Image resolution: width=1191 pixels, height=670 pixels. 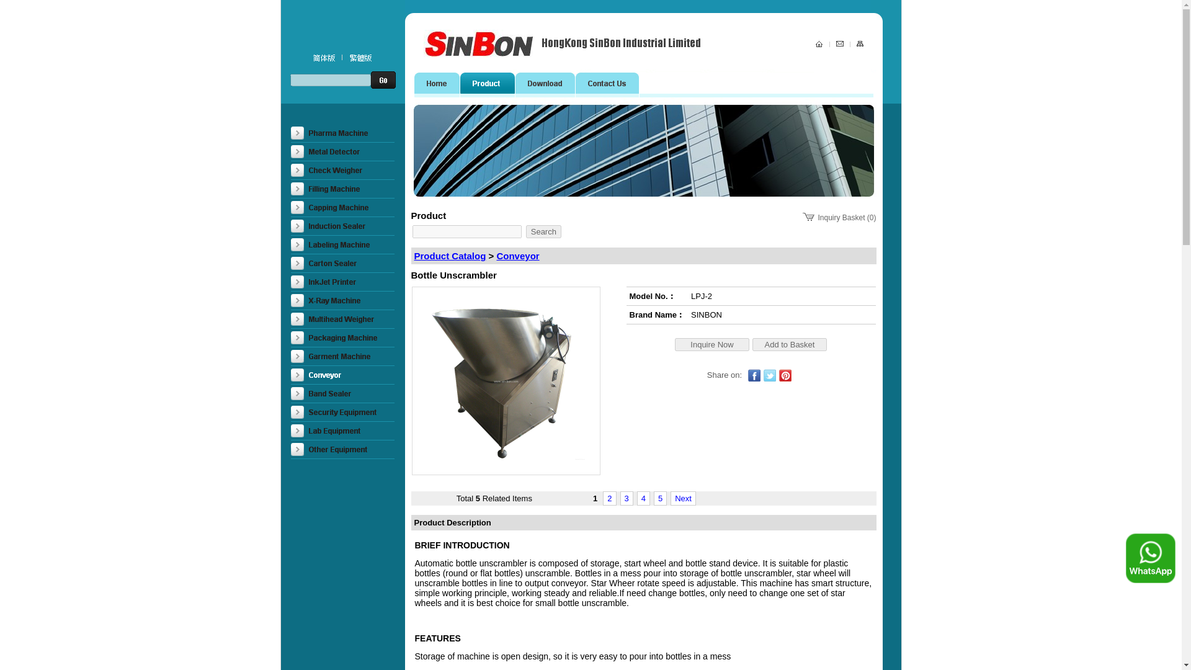 I want to click on Next, so click(x=684, y=498).